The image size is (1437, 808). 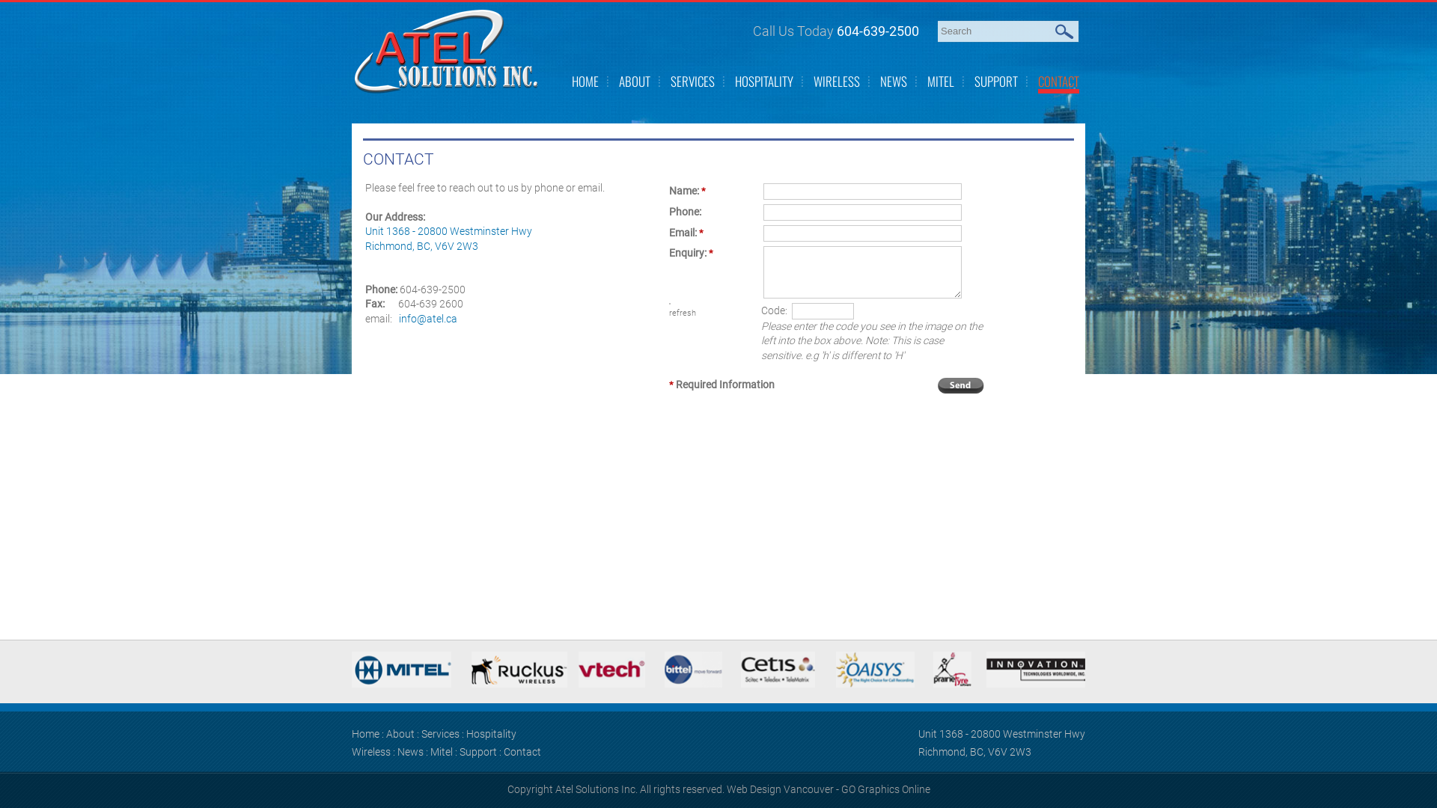 What do you see at coordinates (1058, 81) in the screenshot?
I see `CONTACT` at bounding box center [1058, 81].